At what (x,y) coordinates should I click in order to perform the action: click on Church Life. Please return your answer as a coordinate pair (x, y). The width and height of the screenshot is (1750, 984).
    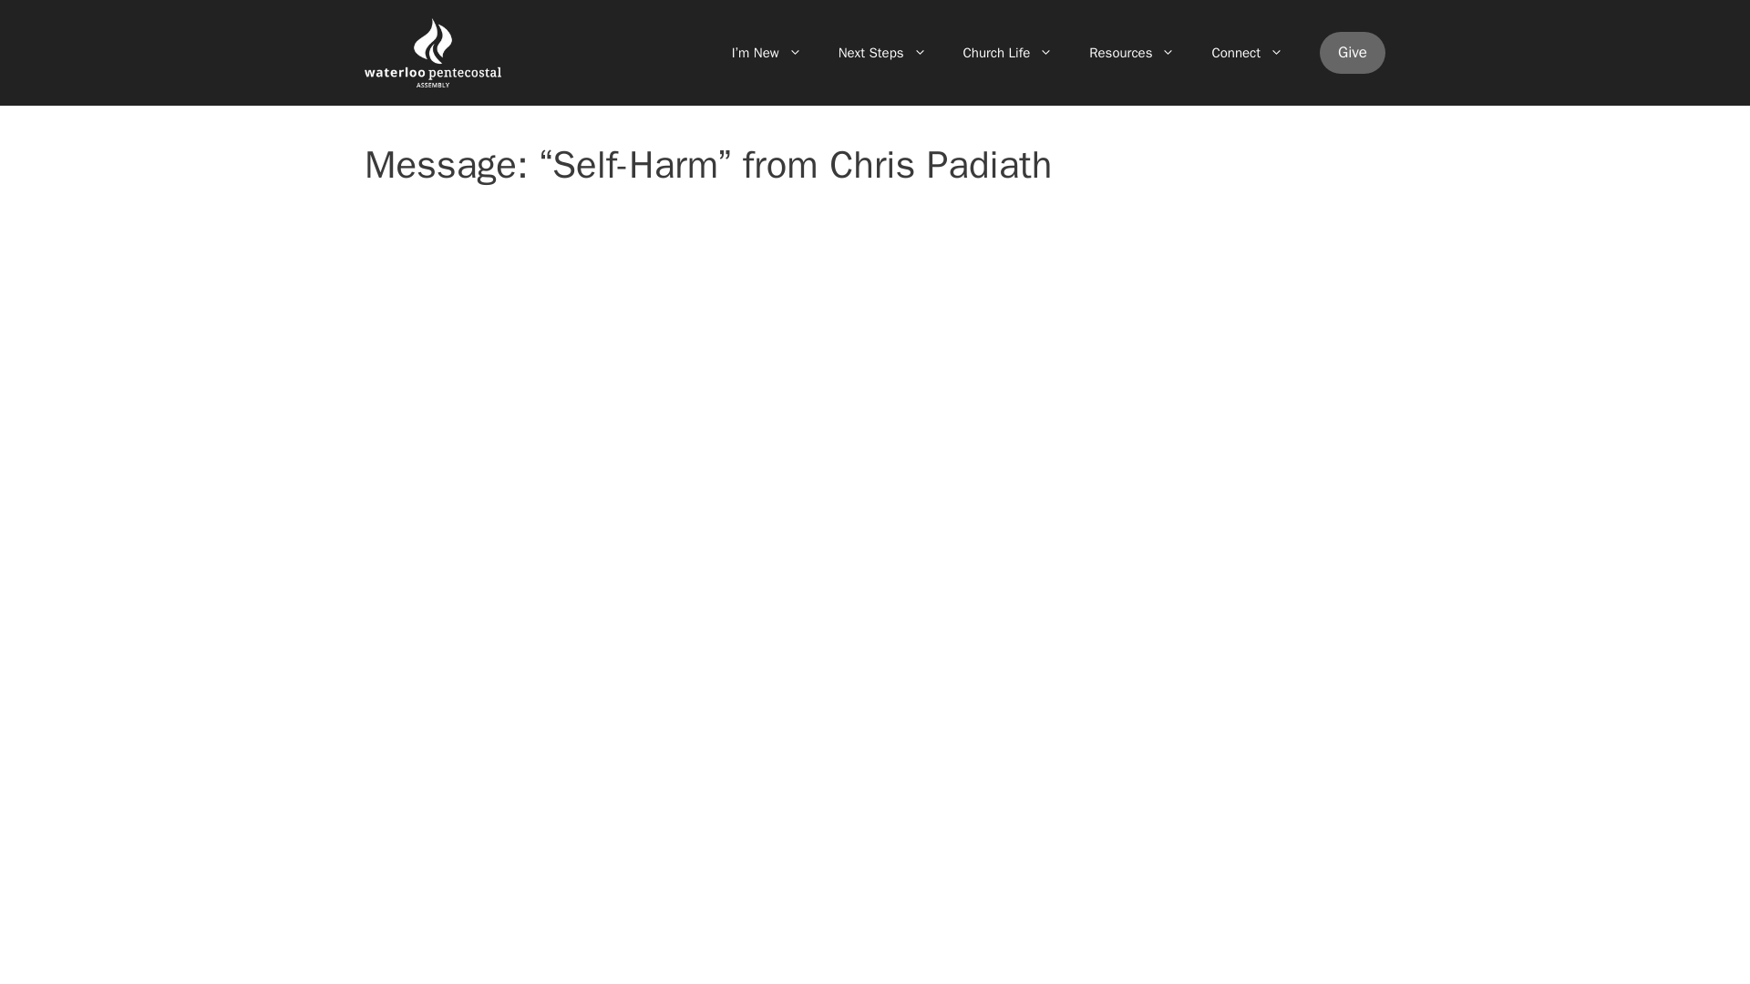
    Looking at the image, I should click on (1008, 53).